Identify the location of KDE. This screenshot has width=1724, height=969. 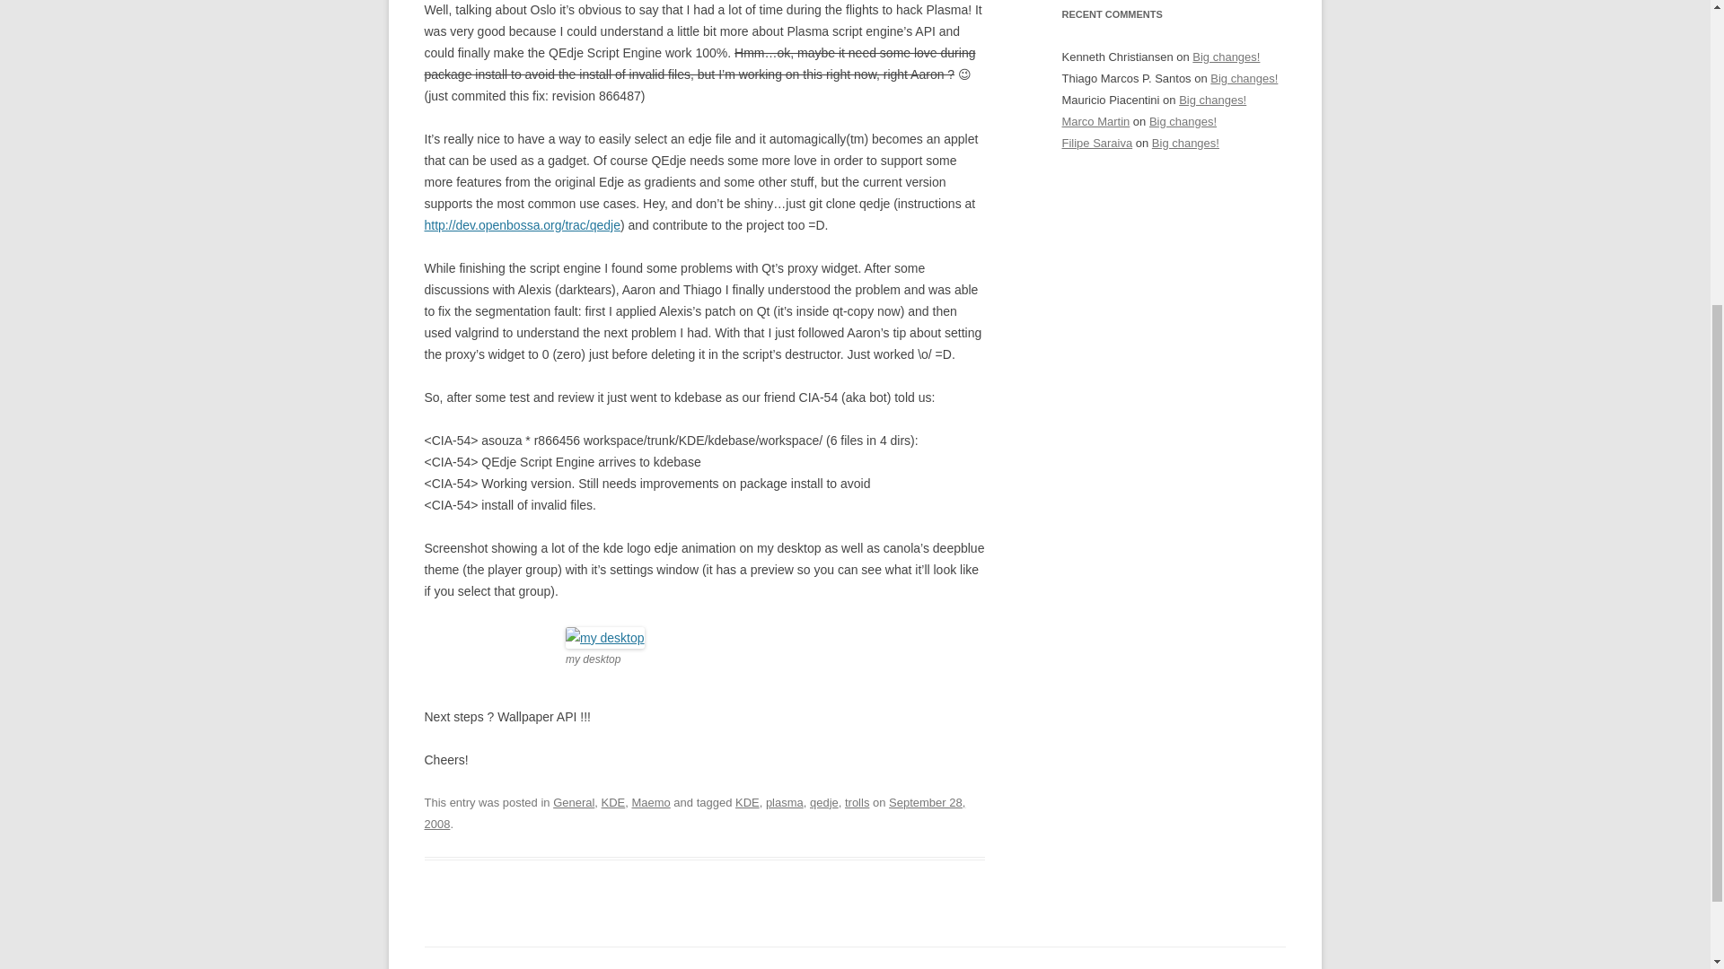
(747, 802).